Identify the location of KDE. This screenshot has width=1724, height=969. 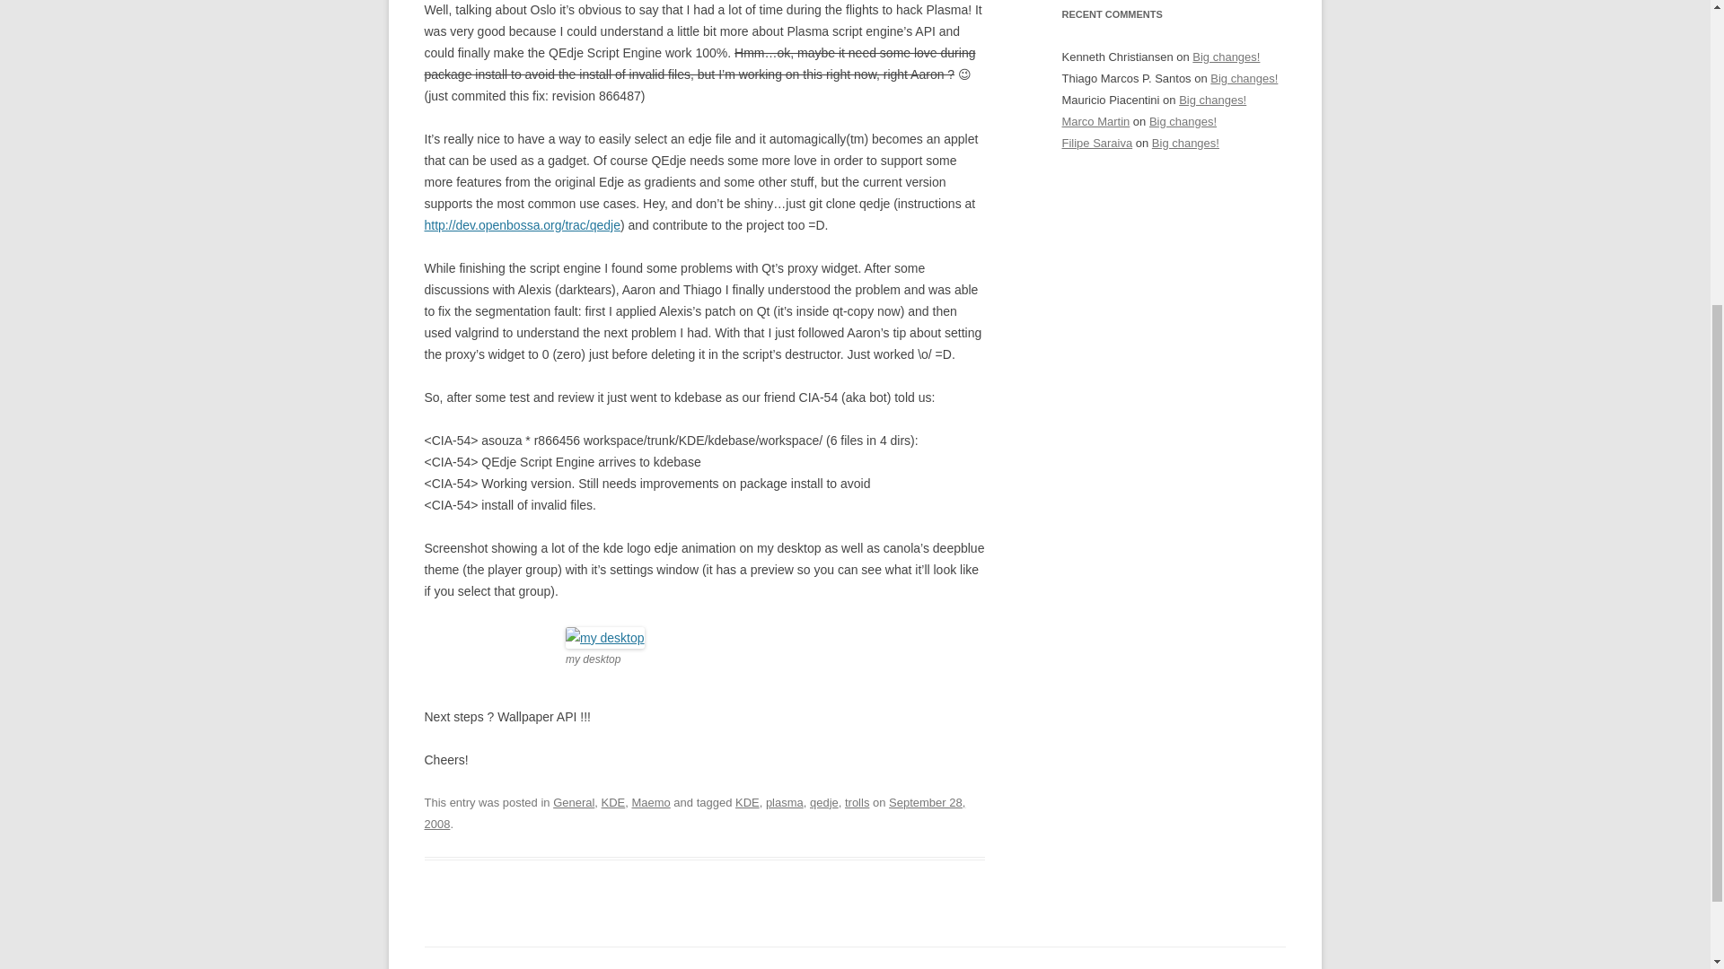
(747, 802).